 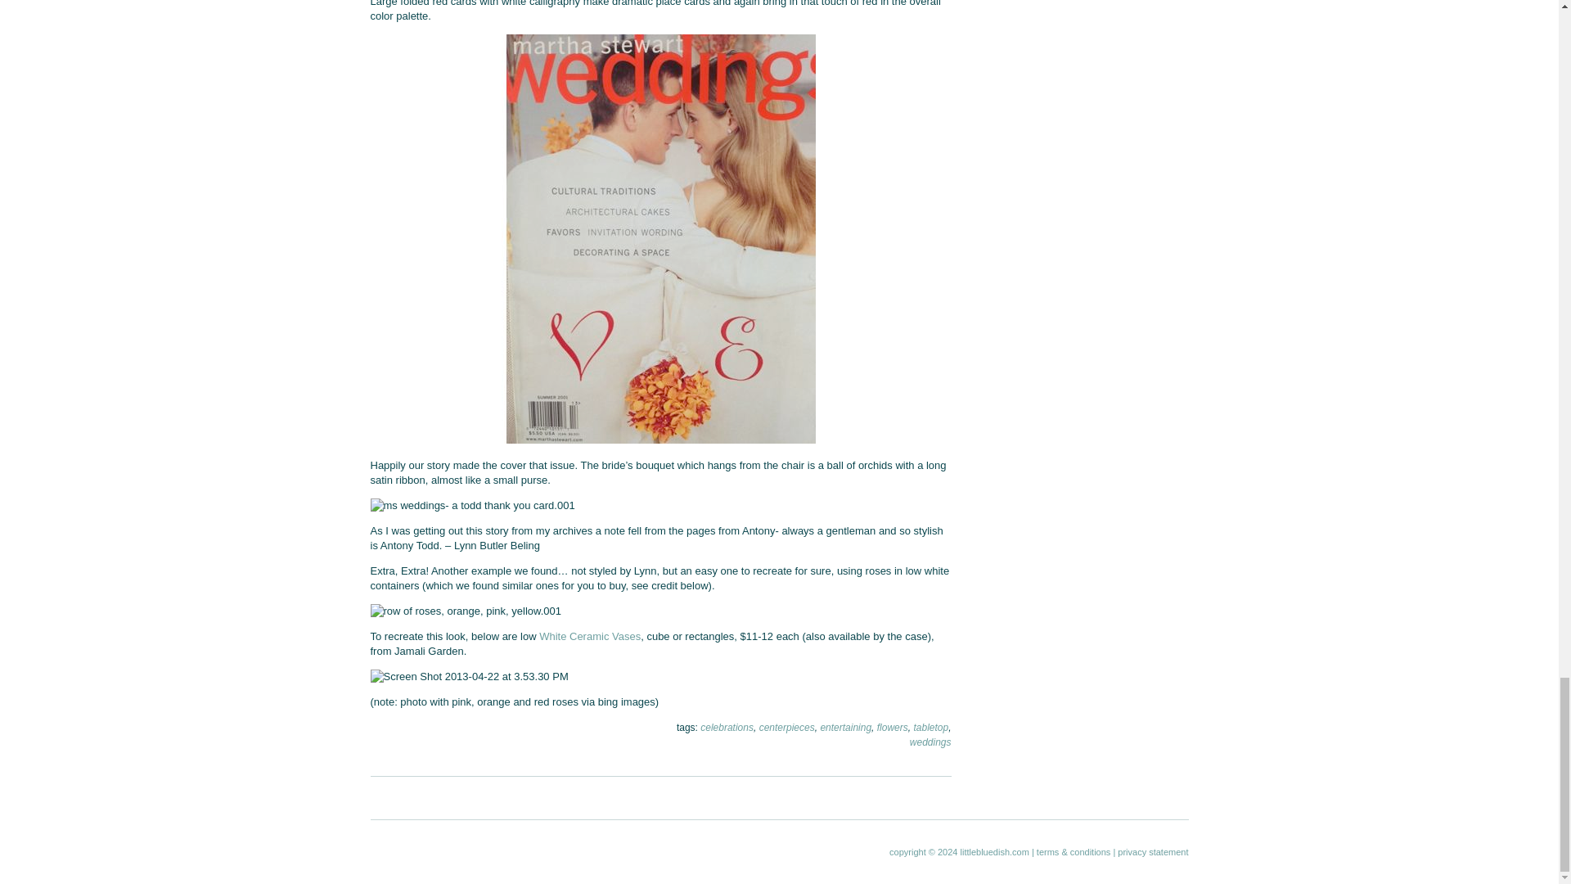 I want to click on centerpieces, so click(x=787, y=728).